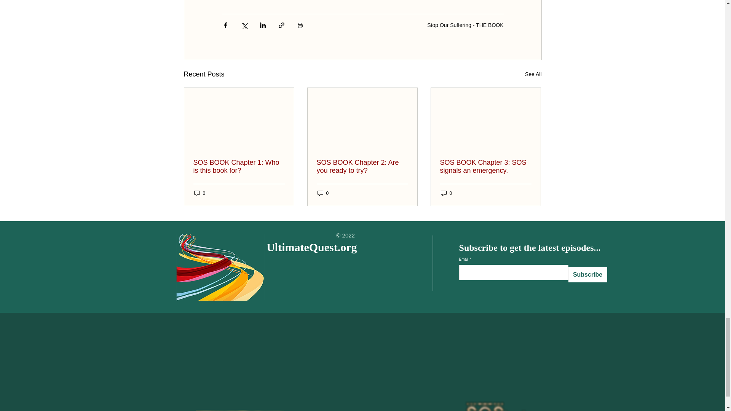 Image resolution: width=731 pixels, height=411 pixels. I want to click on Subscribe, so click(588, 275).